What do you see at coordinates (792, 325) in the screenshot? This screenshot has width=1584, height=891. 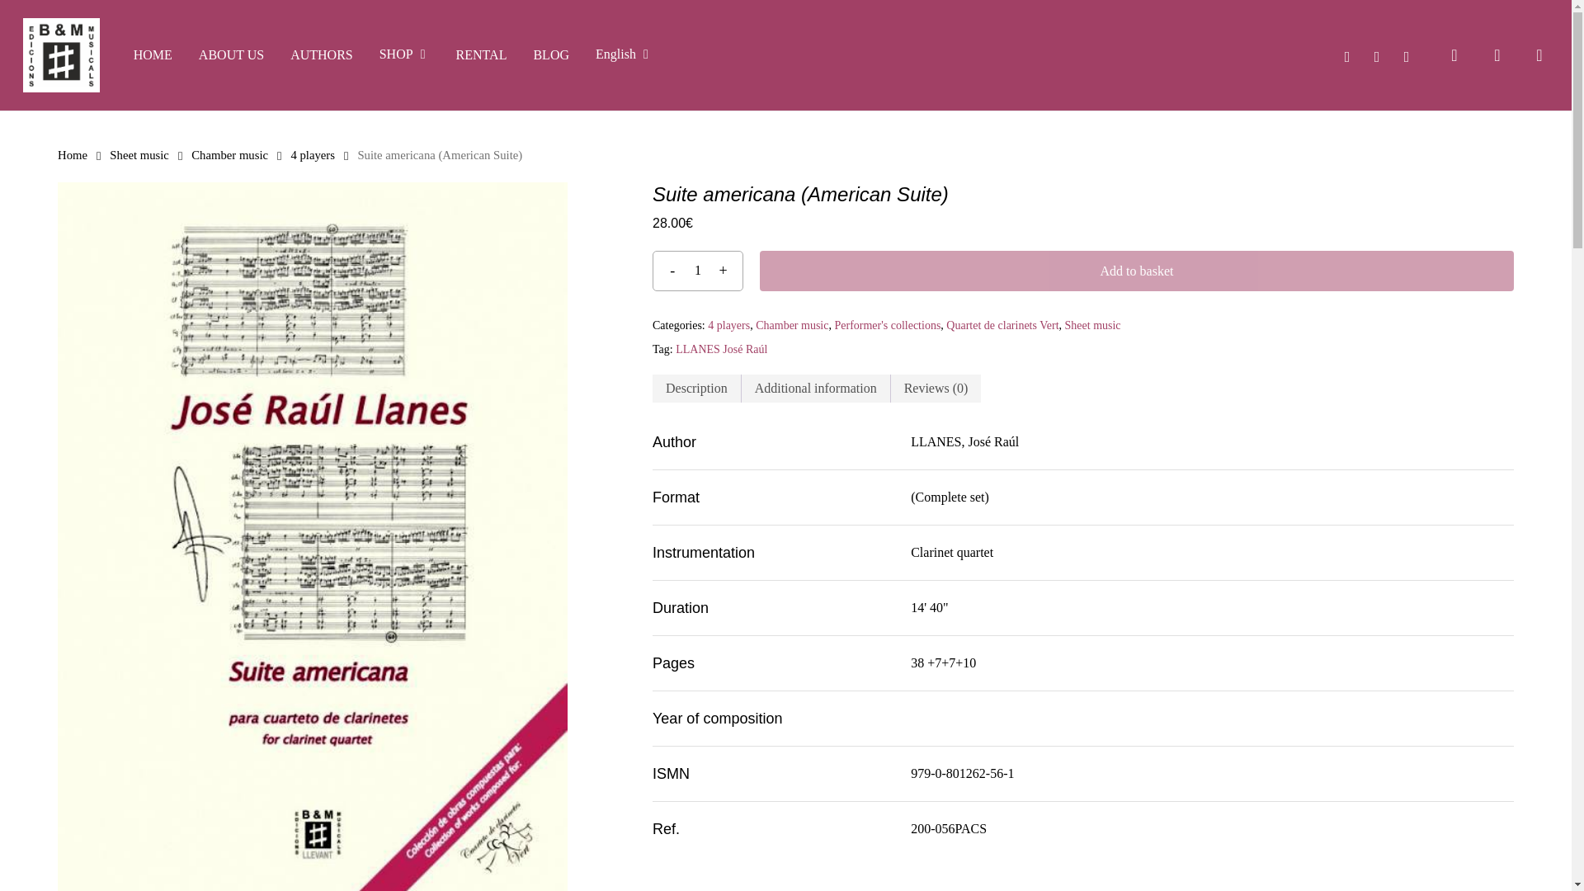 I see `Chamber music` at bounding box center [792, 325].